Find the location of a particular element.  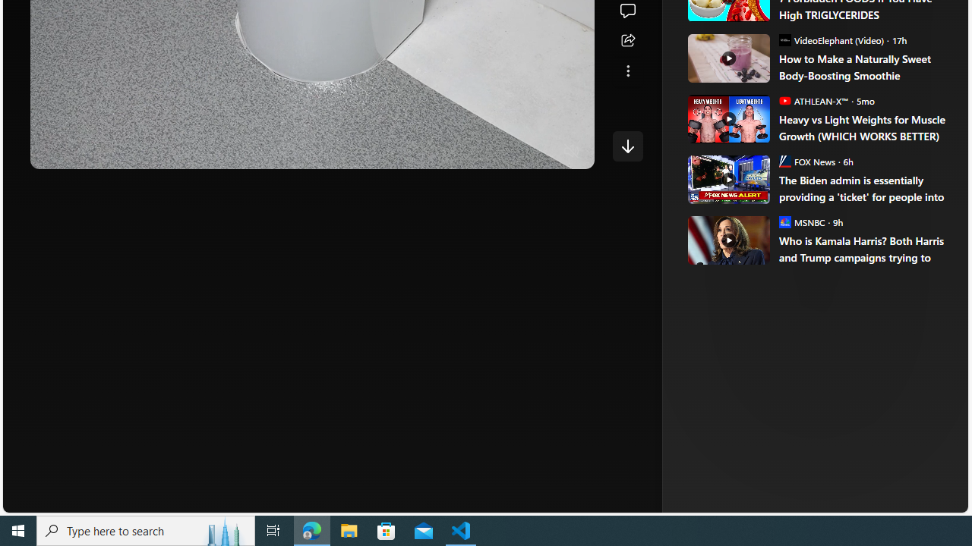

Share this story is located at coordinates (627, 41).